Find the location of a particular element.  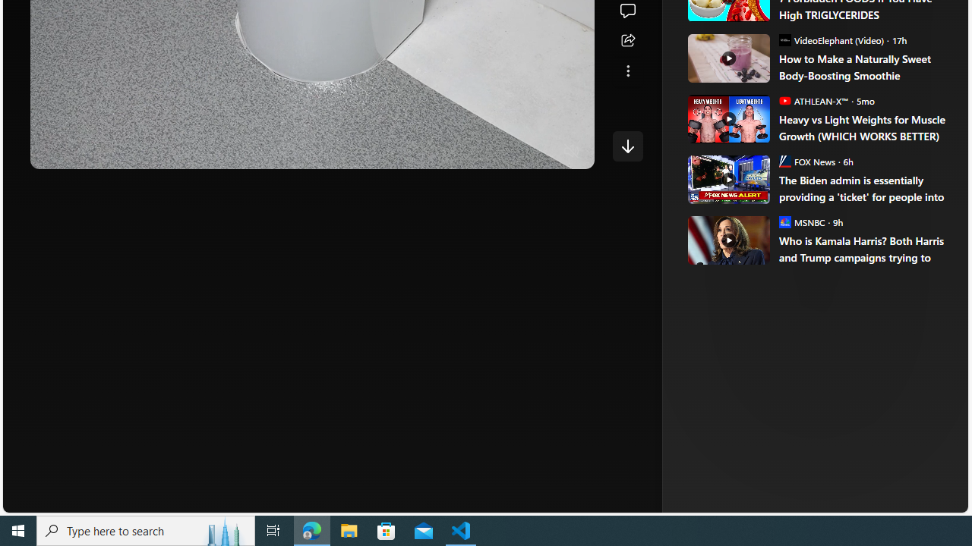

Share this story is located at coordinates (627, 41).